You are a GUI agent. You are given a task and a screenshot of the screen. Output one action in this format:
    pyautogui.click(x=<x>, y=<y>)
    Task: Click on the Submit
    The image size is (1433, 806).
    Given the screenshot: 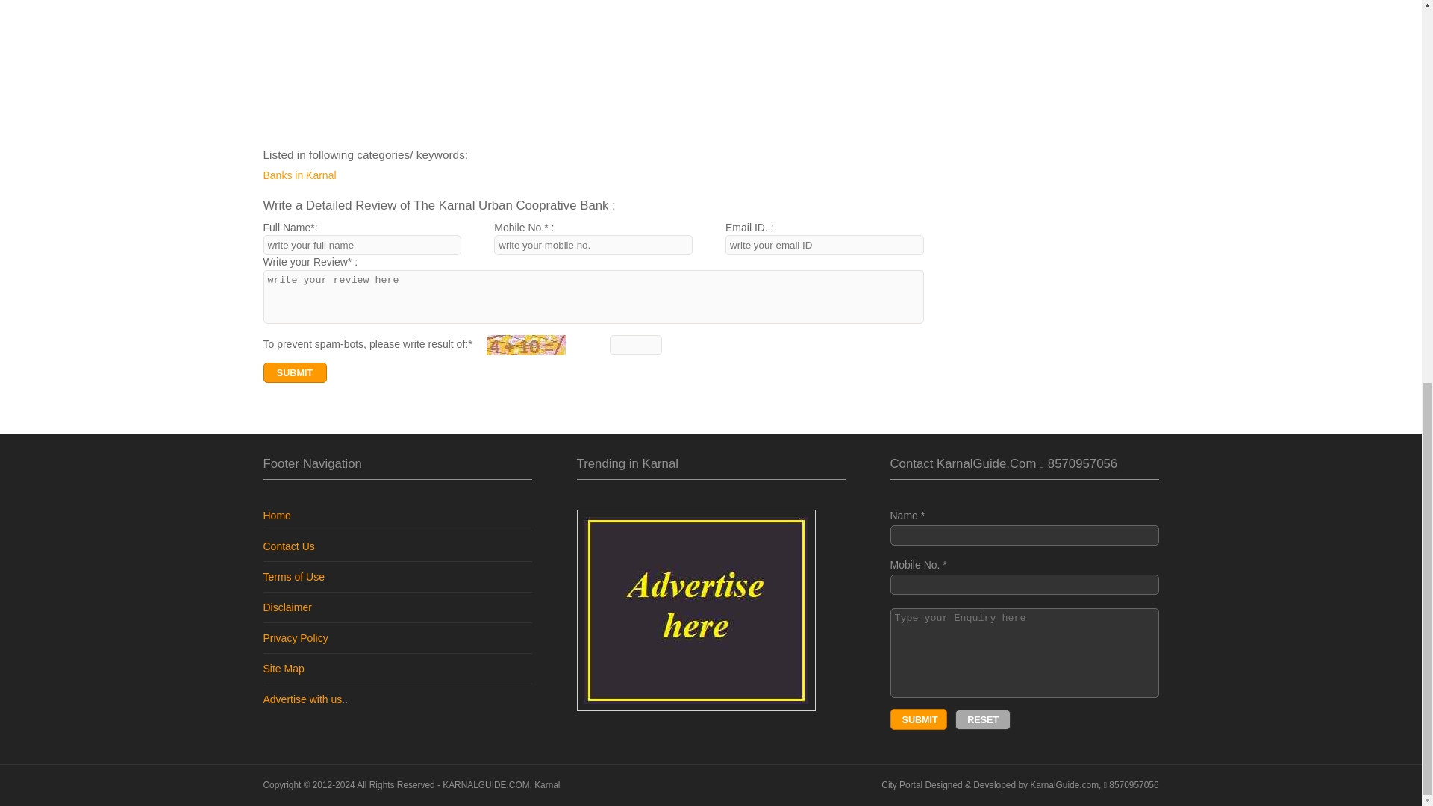 What is the action you would take?
    pyautogui.click(x=294, y=373)
    